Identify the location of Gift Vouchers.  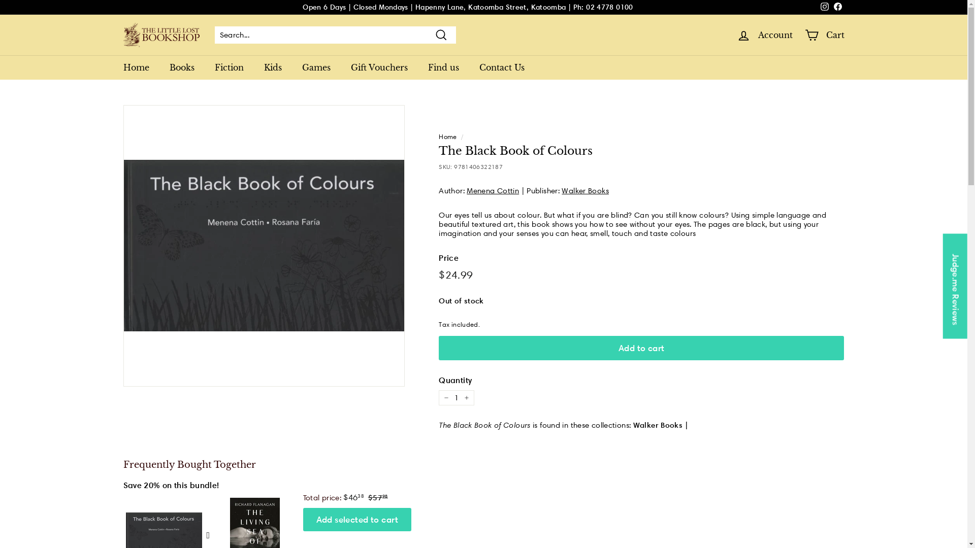
(379, 67).